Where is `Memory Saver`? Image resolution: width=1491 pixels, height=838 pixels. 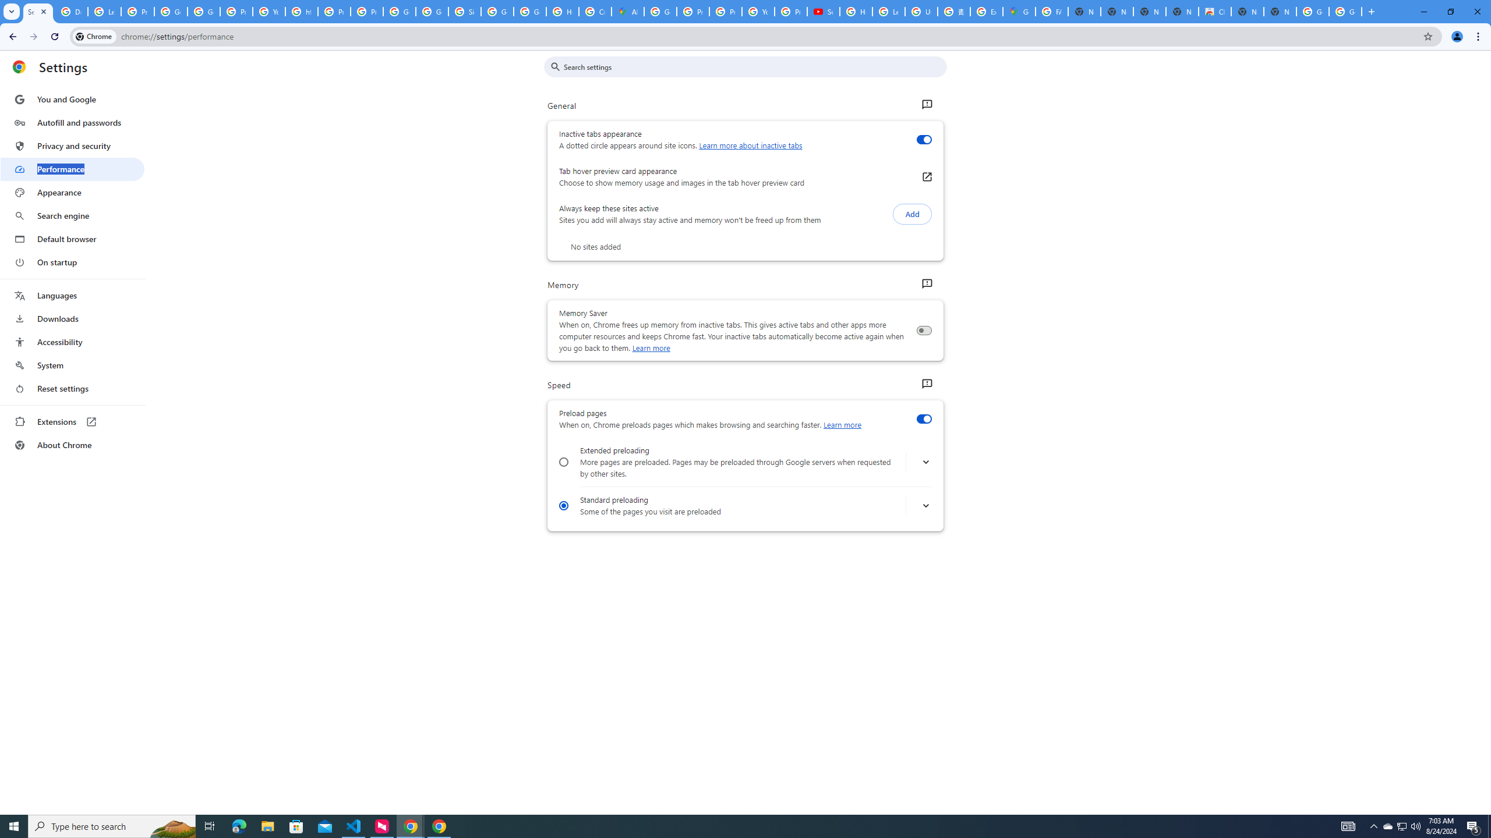 Memory Saver is located at coordinates (924, 331).